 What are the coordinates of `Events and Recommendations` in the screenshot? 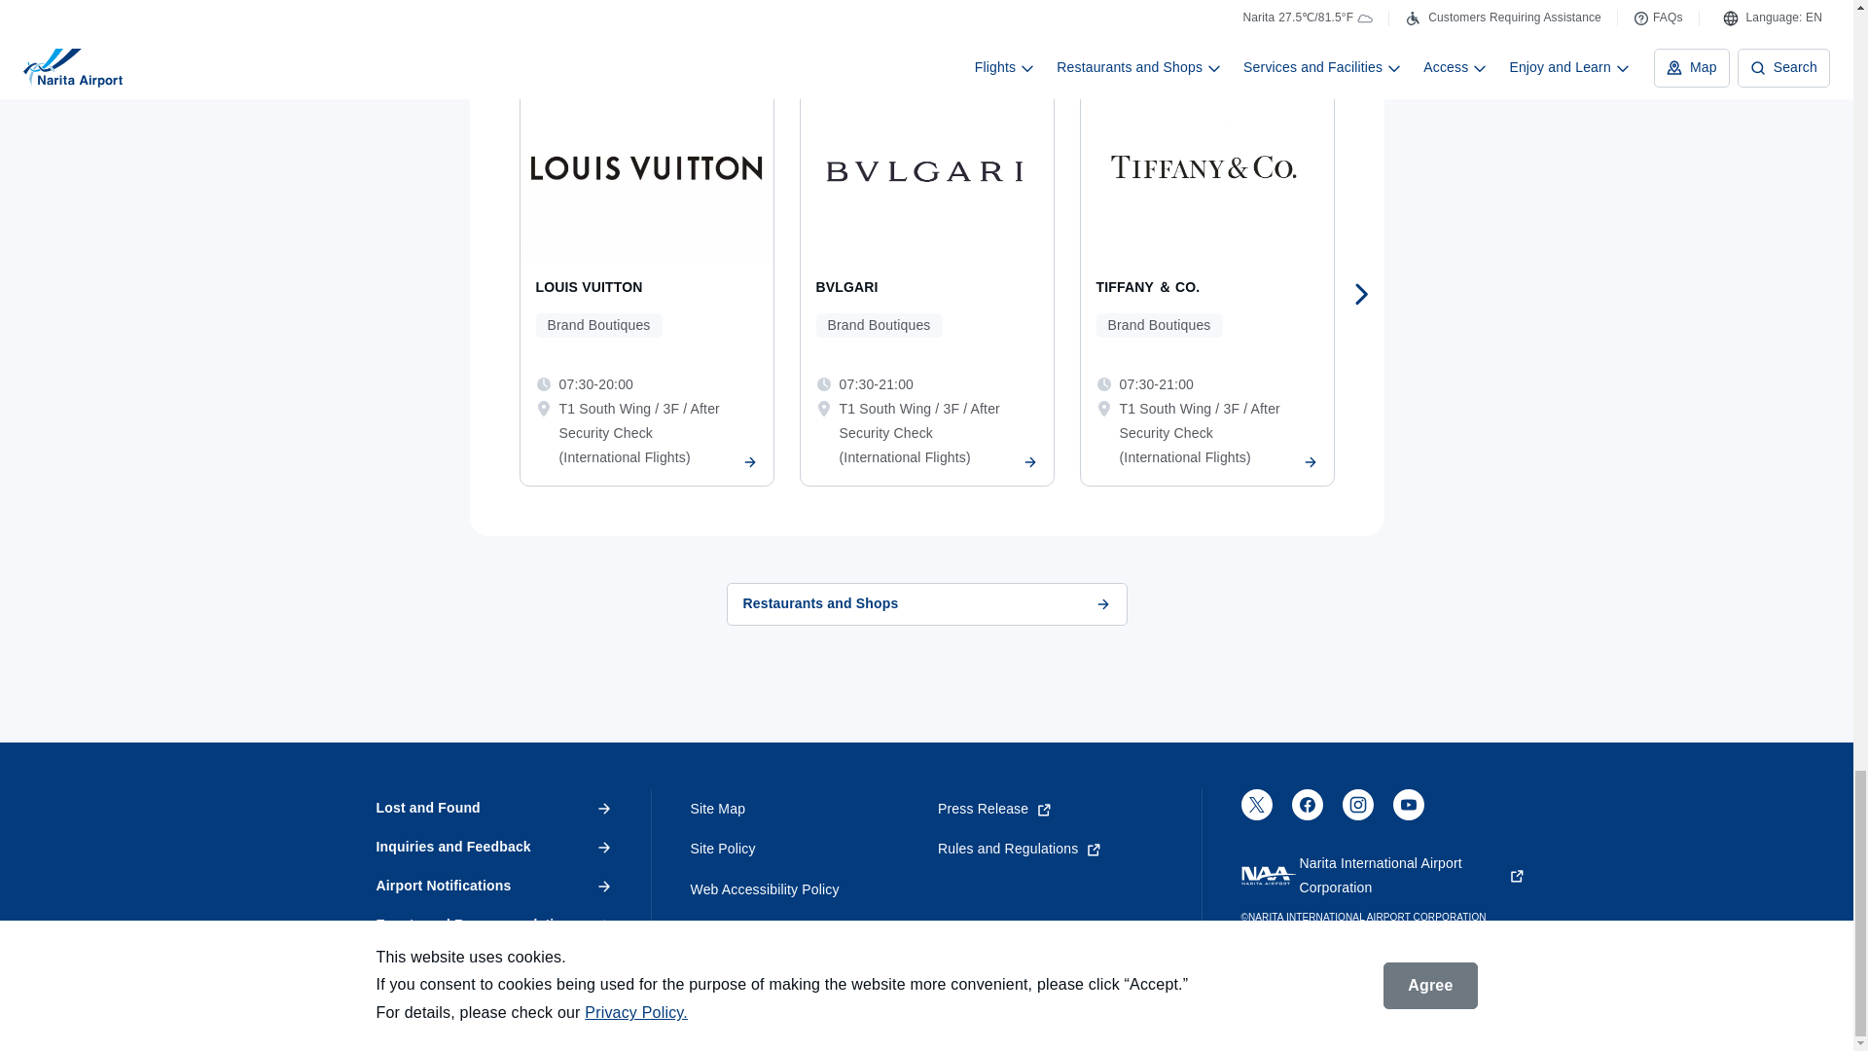 It's located at (492, 924).